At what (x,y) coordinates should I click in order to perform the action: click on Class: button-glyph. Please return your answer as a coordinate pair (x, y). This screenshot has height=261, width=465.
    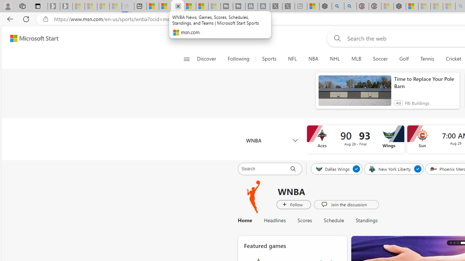
    Looking at the image, I should click on (187, 59).